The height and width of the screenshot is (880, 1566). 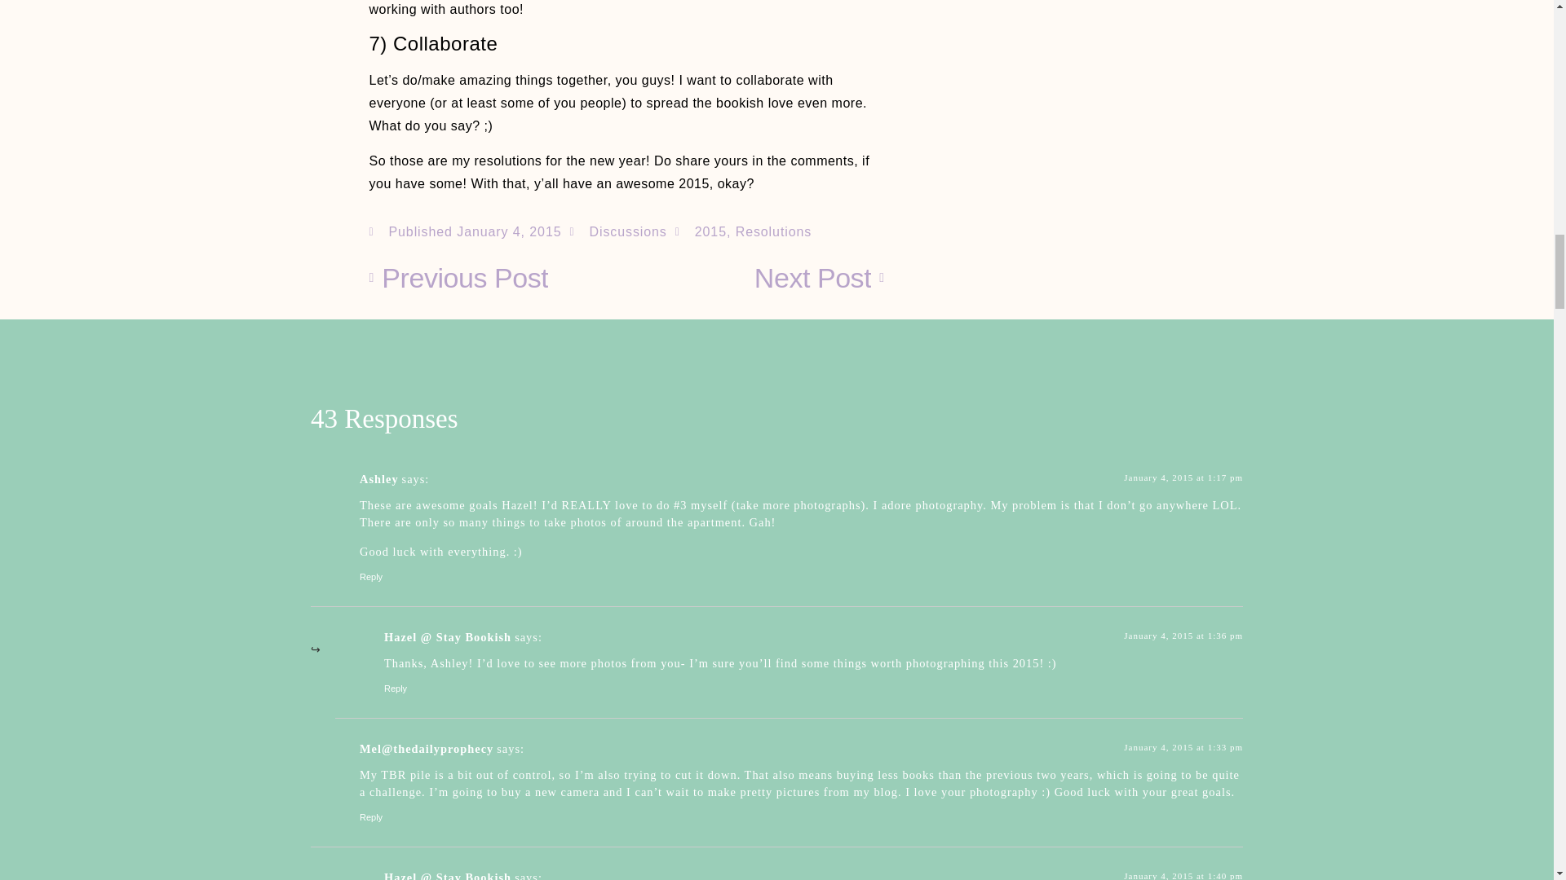 What do you see at coordinates (627, 231) in the screenshot?
I see `Discussions` at bounding box center [627, 231].